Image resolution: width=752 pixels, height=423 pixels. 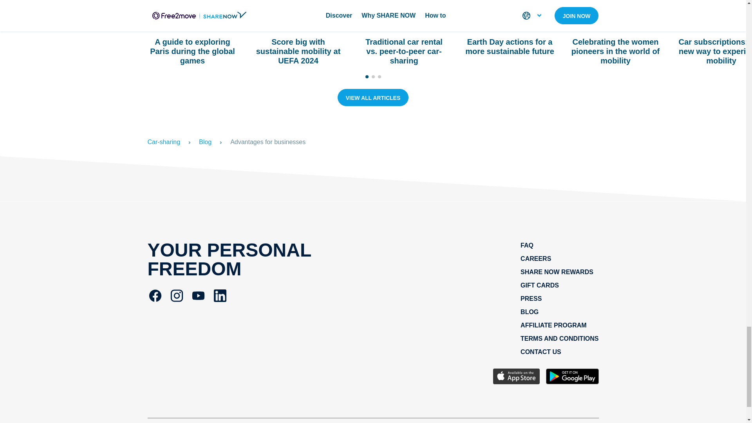 I want to click on PRESS, so click(x=531, y=298).